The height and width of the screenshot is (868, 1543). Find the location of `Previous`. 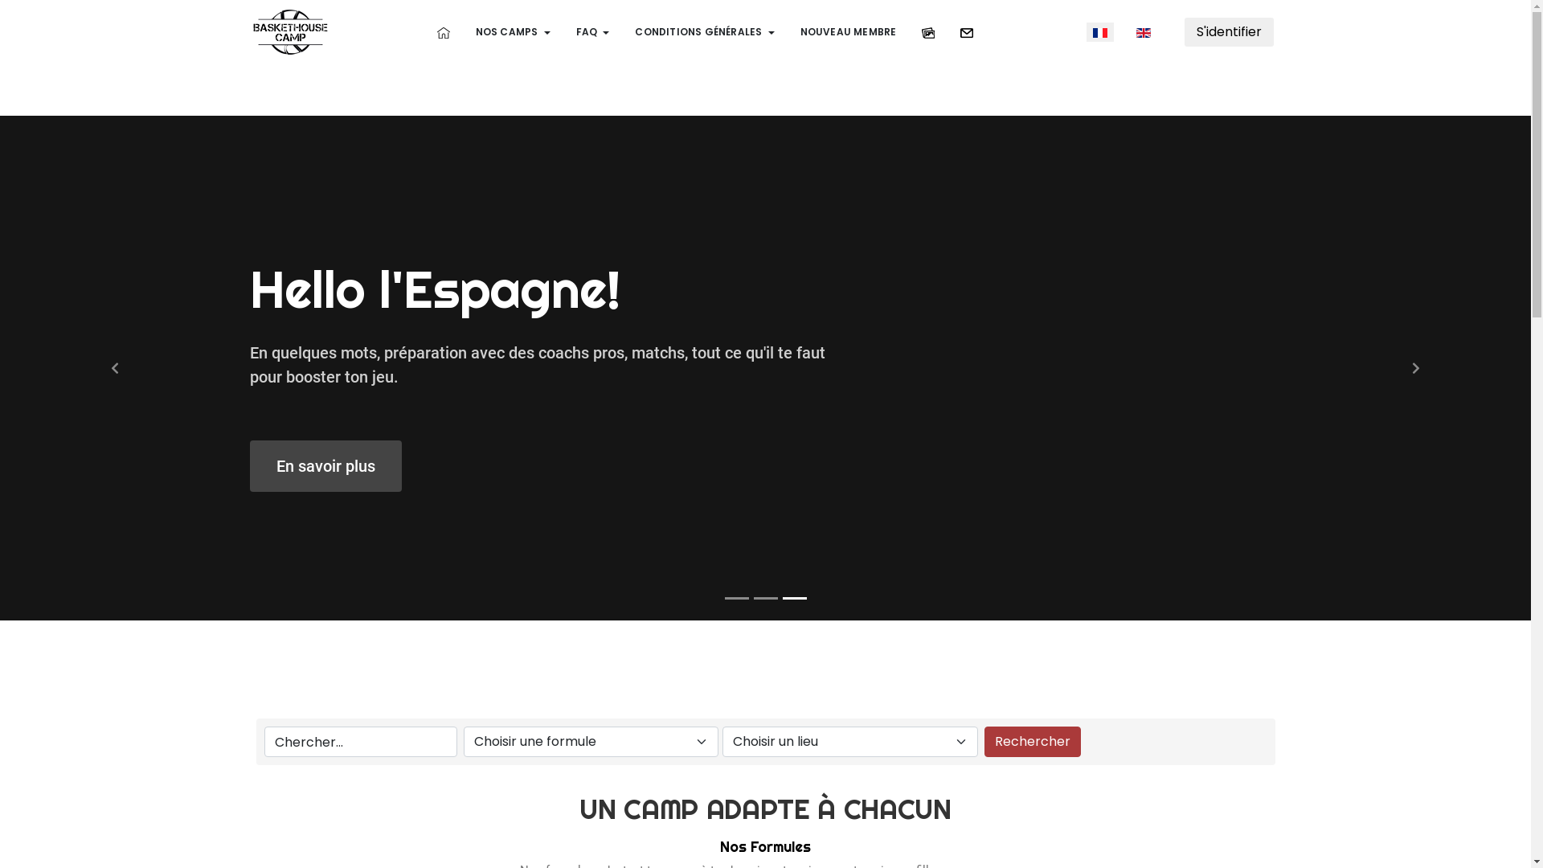

Previous is located at coordinates (115, 327).